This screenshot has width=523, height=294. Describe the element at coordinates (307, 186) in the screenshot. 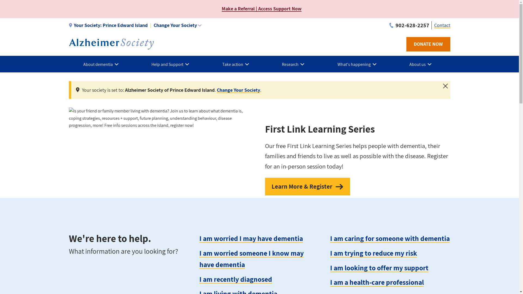

I see `Learn More & Register` at that location.